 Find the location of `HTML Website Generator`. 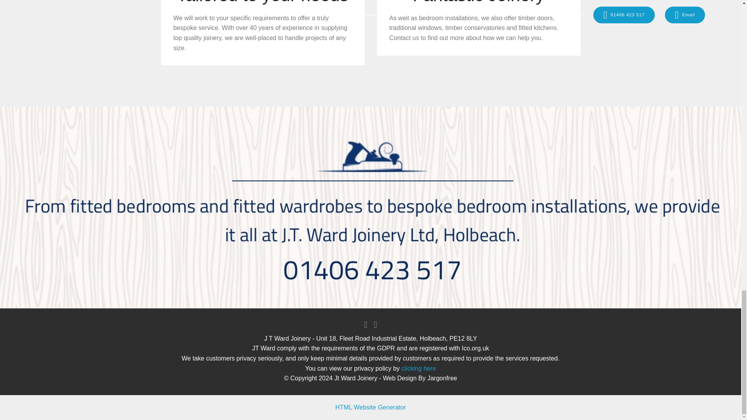

HTML Website Generator is located at coordinates (370, 407).